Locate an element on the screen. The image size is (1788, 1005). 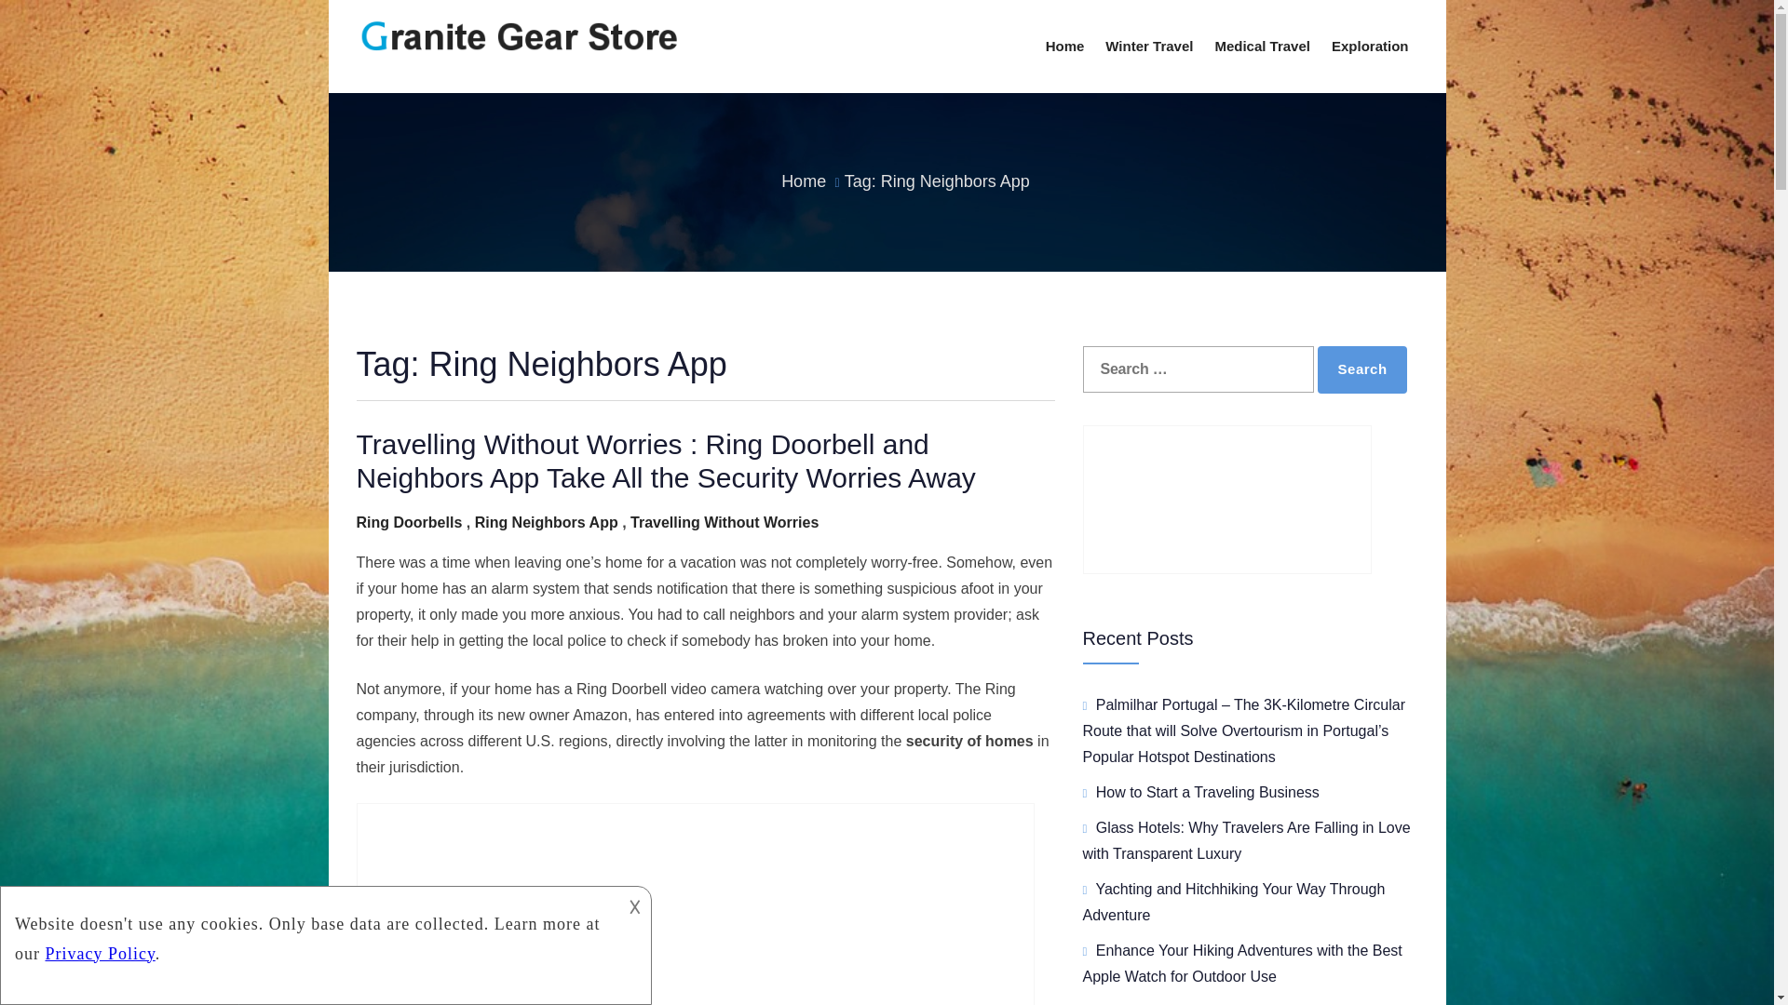
How to Start a Traveling Business is located at coordinates (1207, 792).